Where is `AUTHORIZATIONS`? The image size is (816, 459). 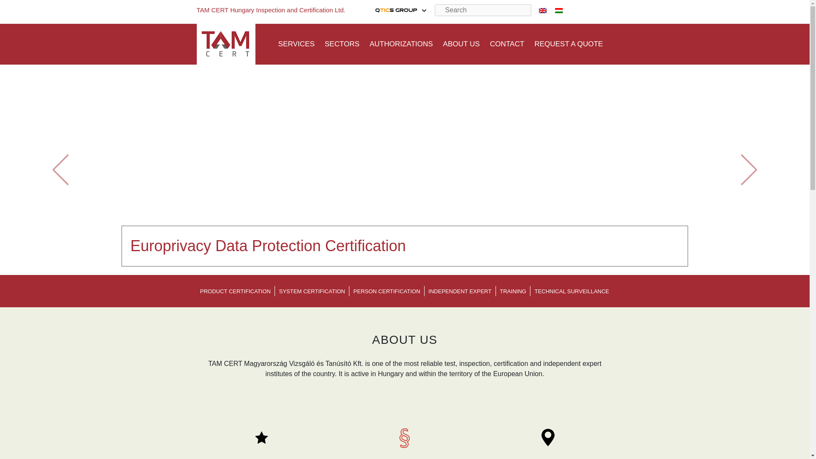 AUTHORIZATIONS is located at coordinates (401, 44).